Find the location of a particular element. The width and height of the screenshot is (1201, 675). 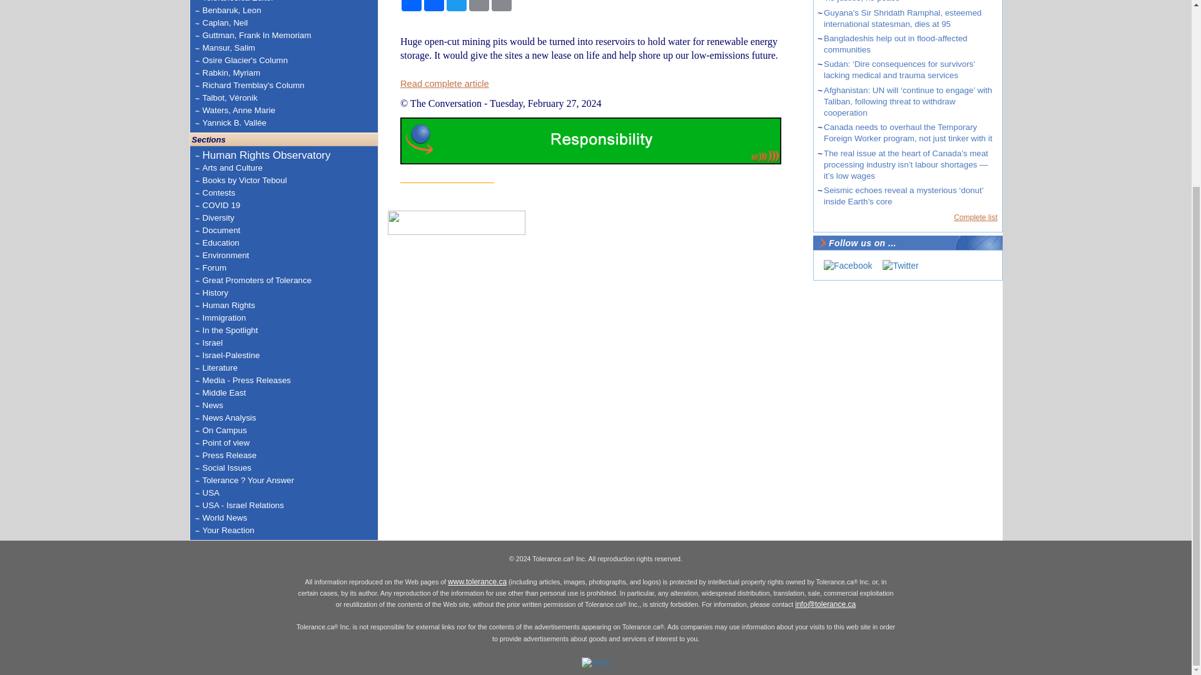

Articles and Essays by Victor Teboul, Tolerance.ca Editor is located at coordinates (289, 2).